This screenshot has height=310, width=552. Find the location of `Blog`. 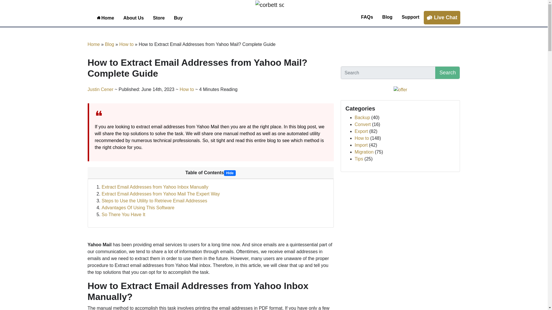

Blog is located at coordinates (388, 17).